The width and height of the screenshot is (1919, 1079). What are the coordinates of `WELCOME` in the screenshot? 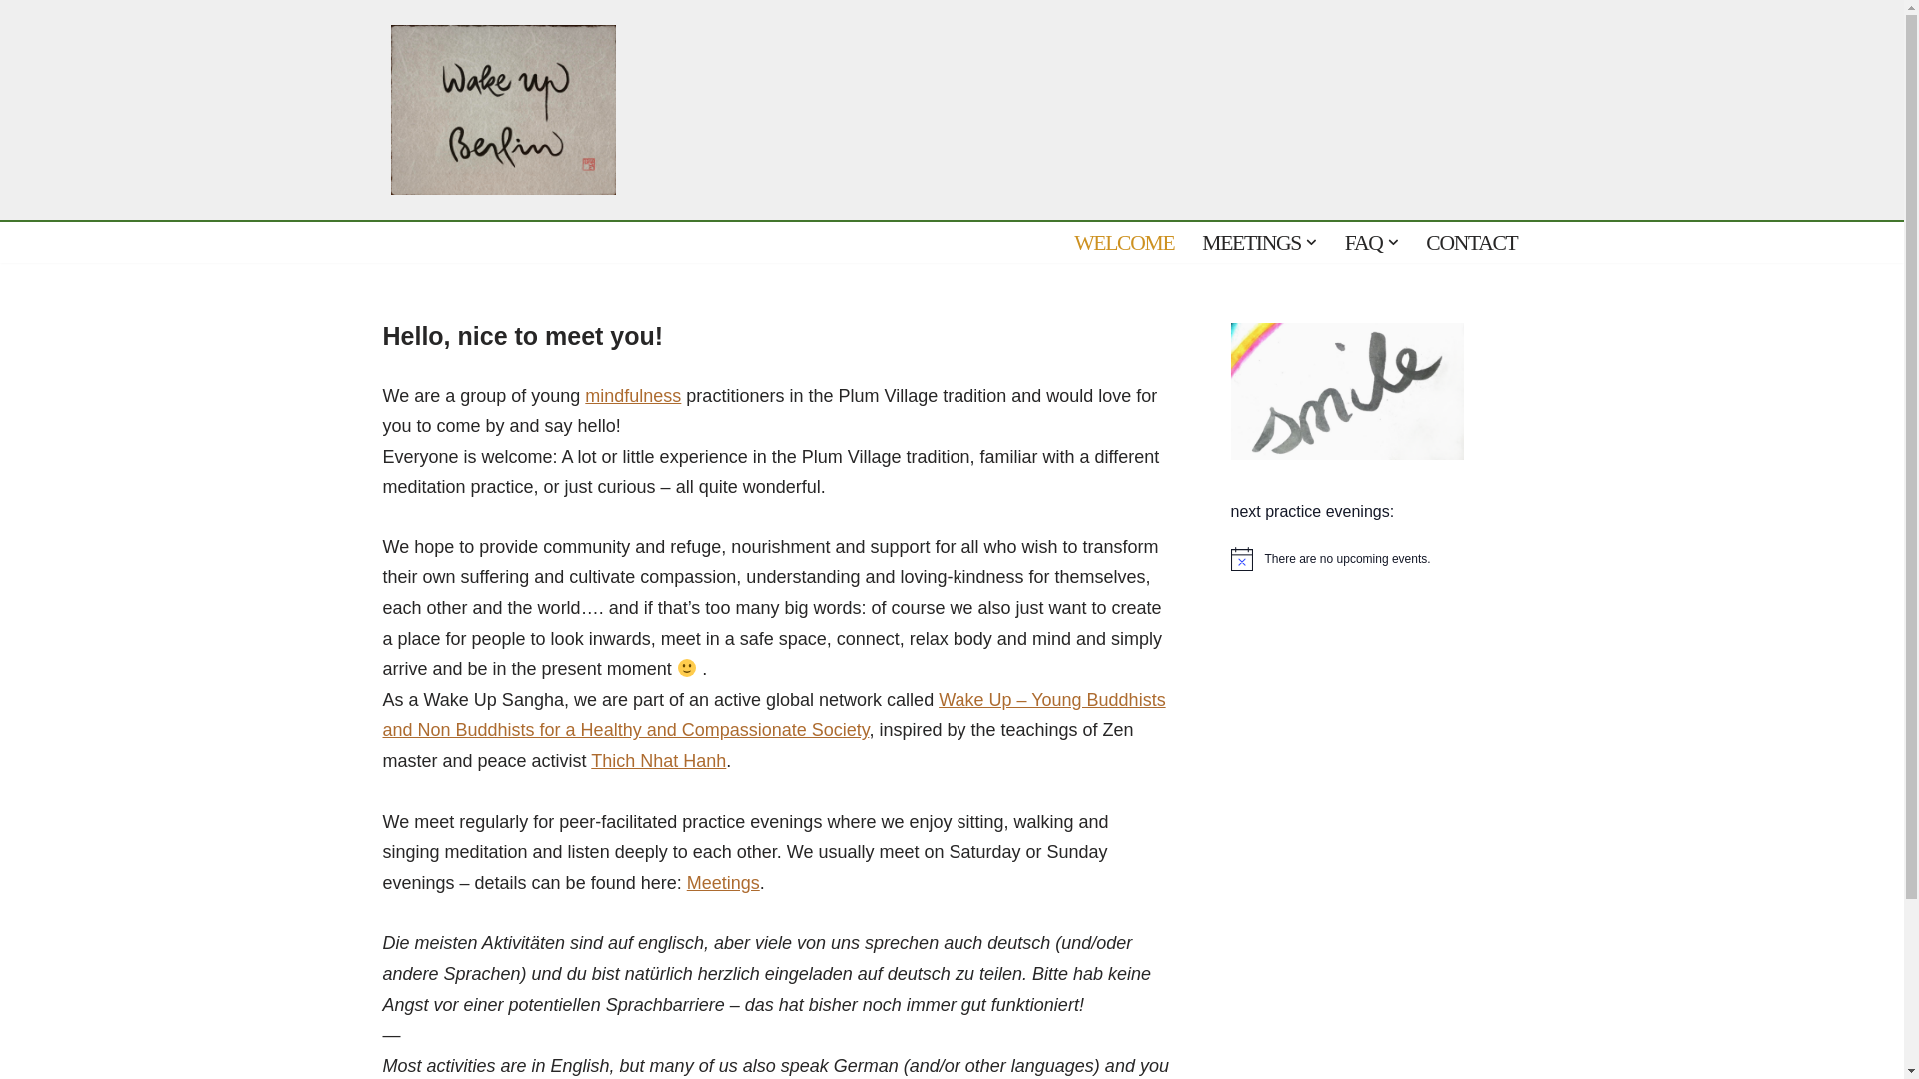 It's located at (1124, 242).